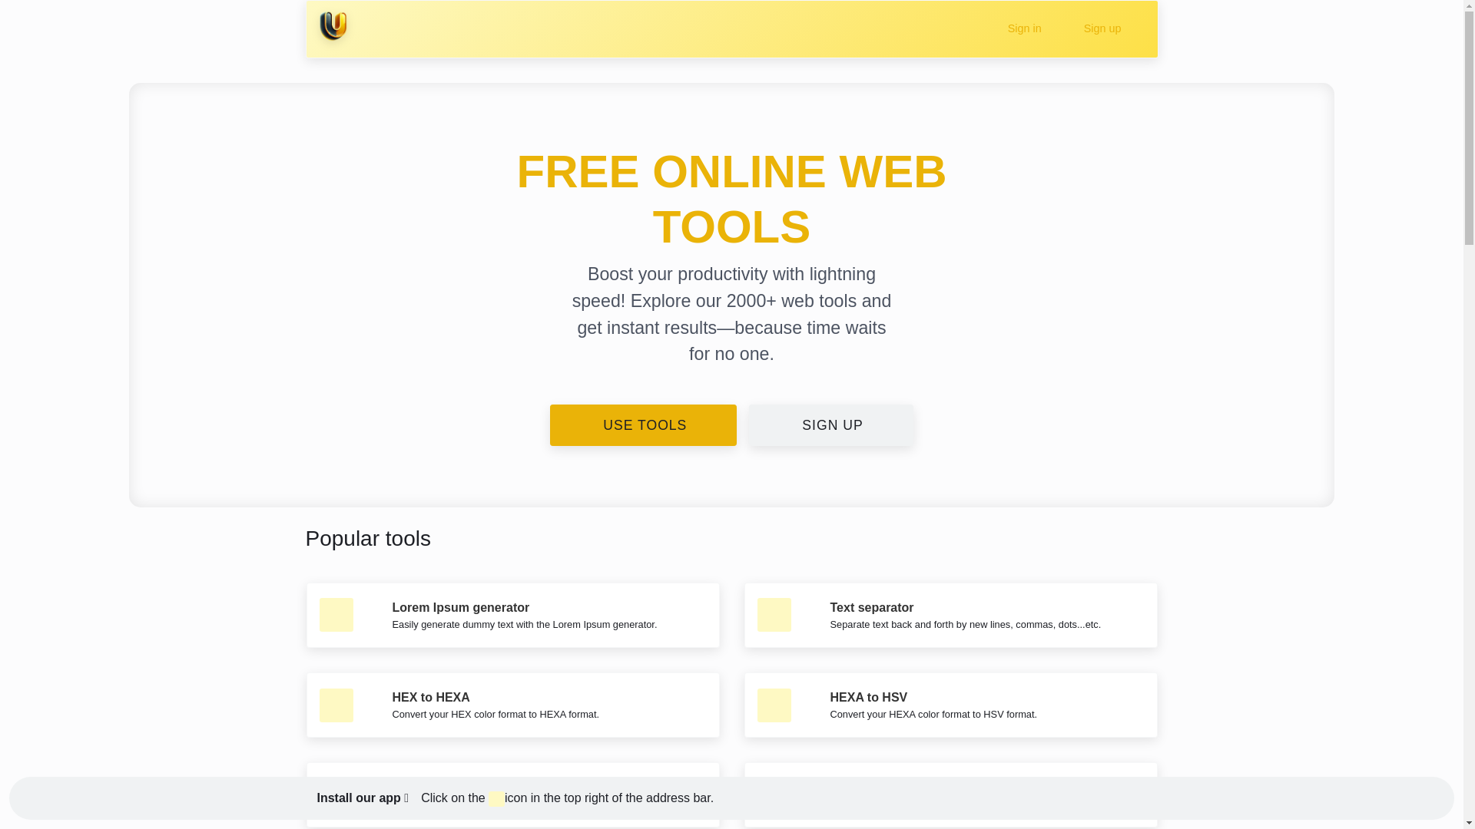 This screenshot has height=829, width=1475. Describe the element at coordinates (430, 697) in the screenshot. I see `HEX to HEXA` at that location.